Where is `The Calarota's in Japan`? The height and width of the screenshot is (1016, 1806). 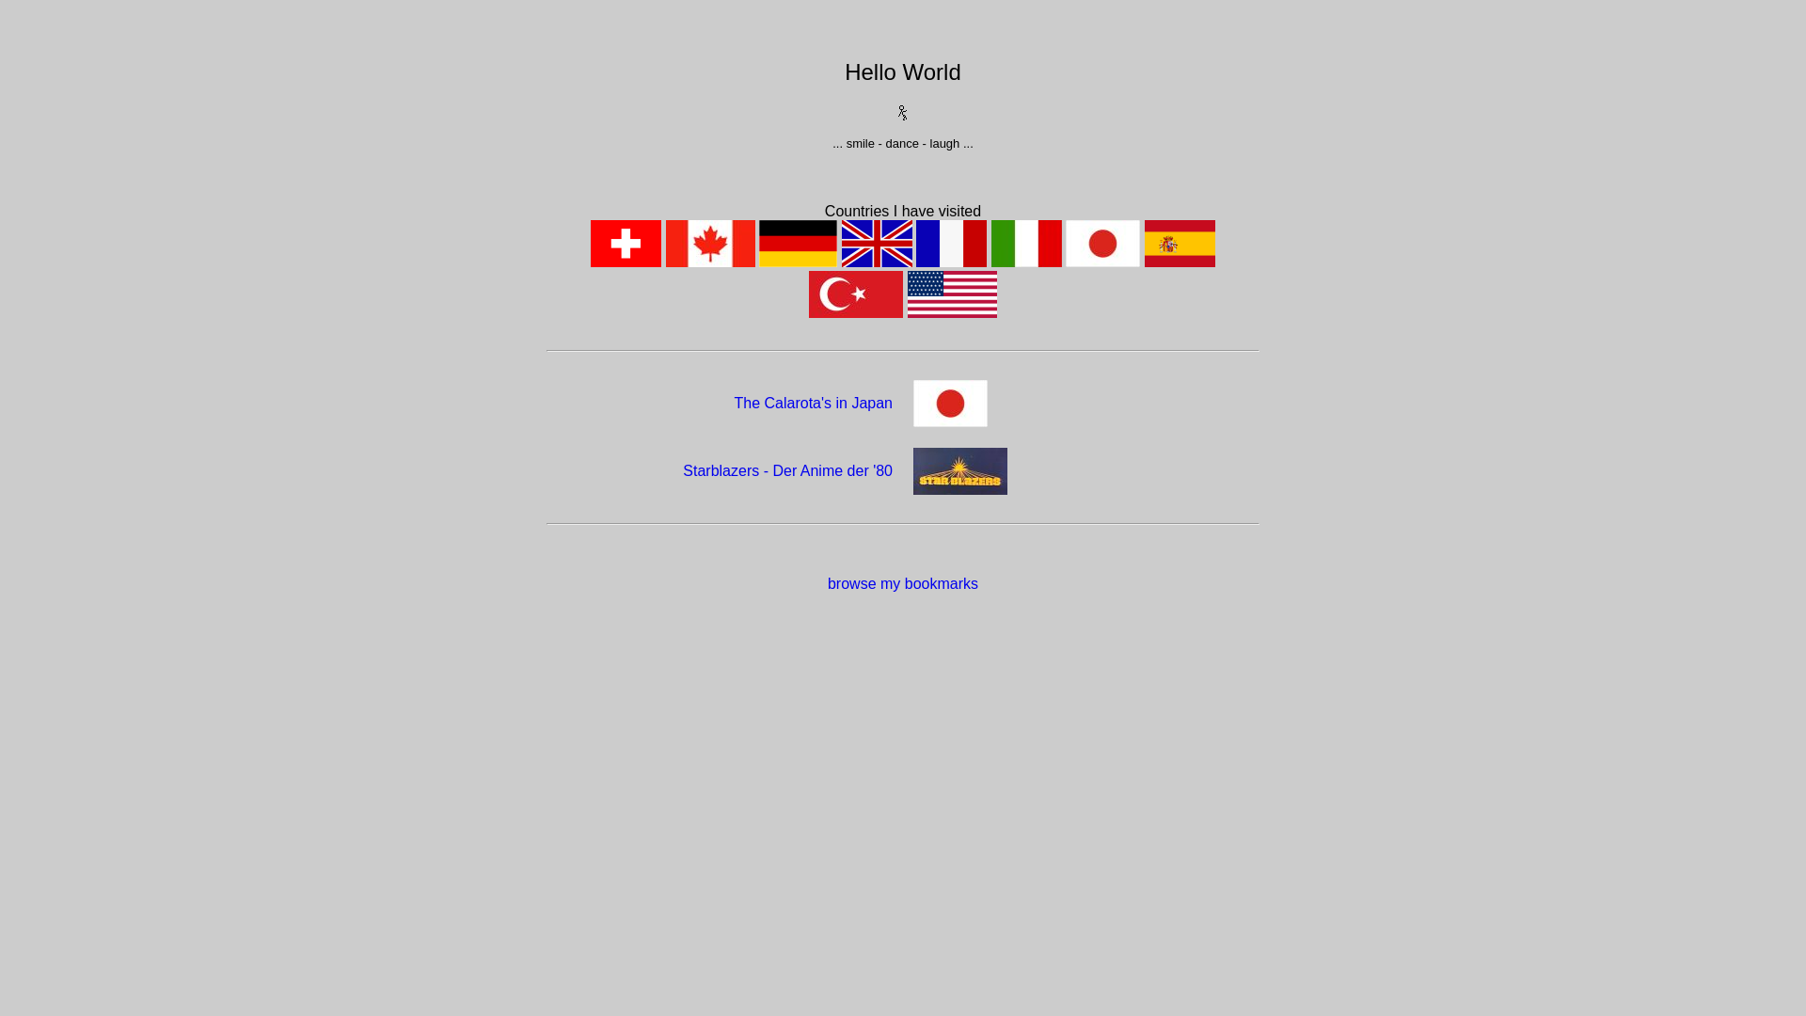 The Calarota's in Japan is located at coordinates (814, 403).